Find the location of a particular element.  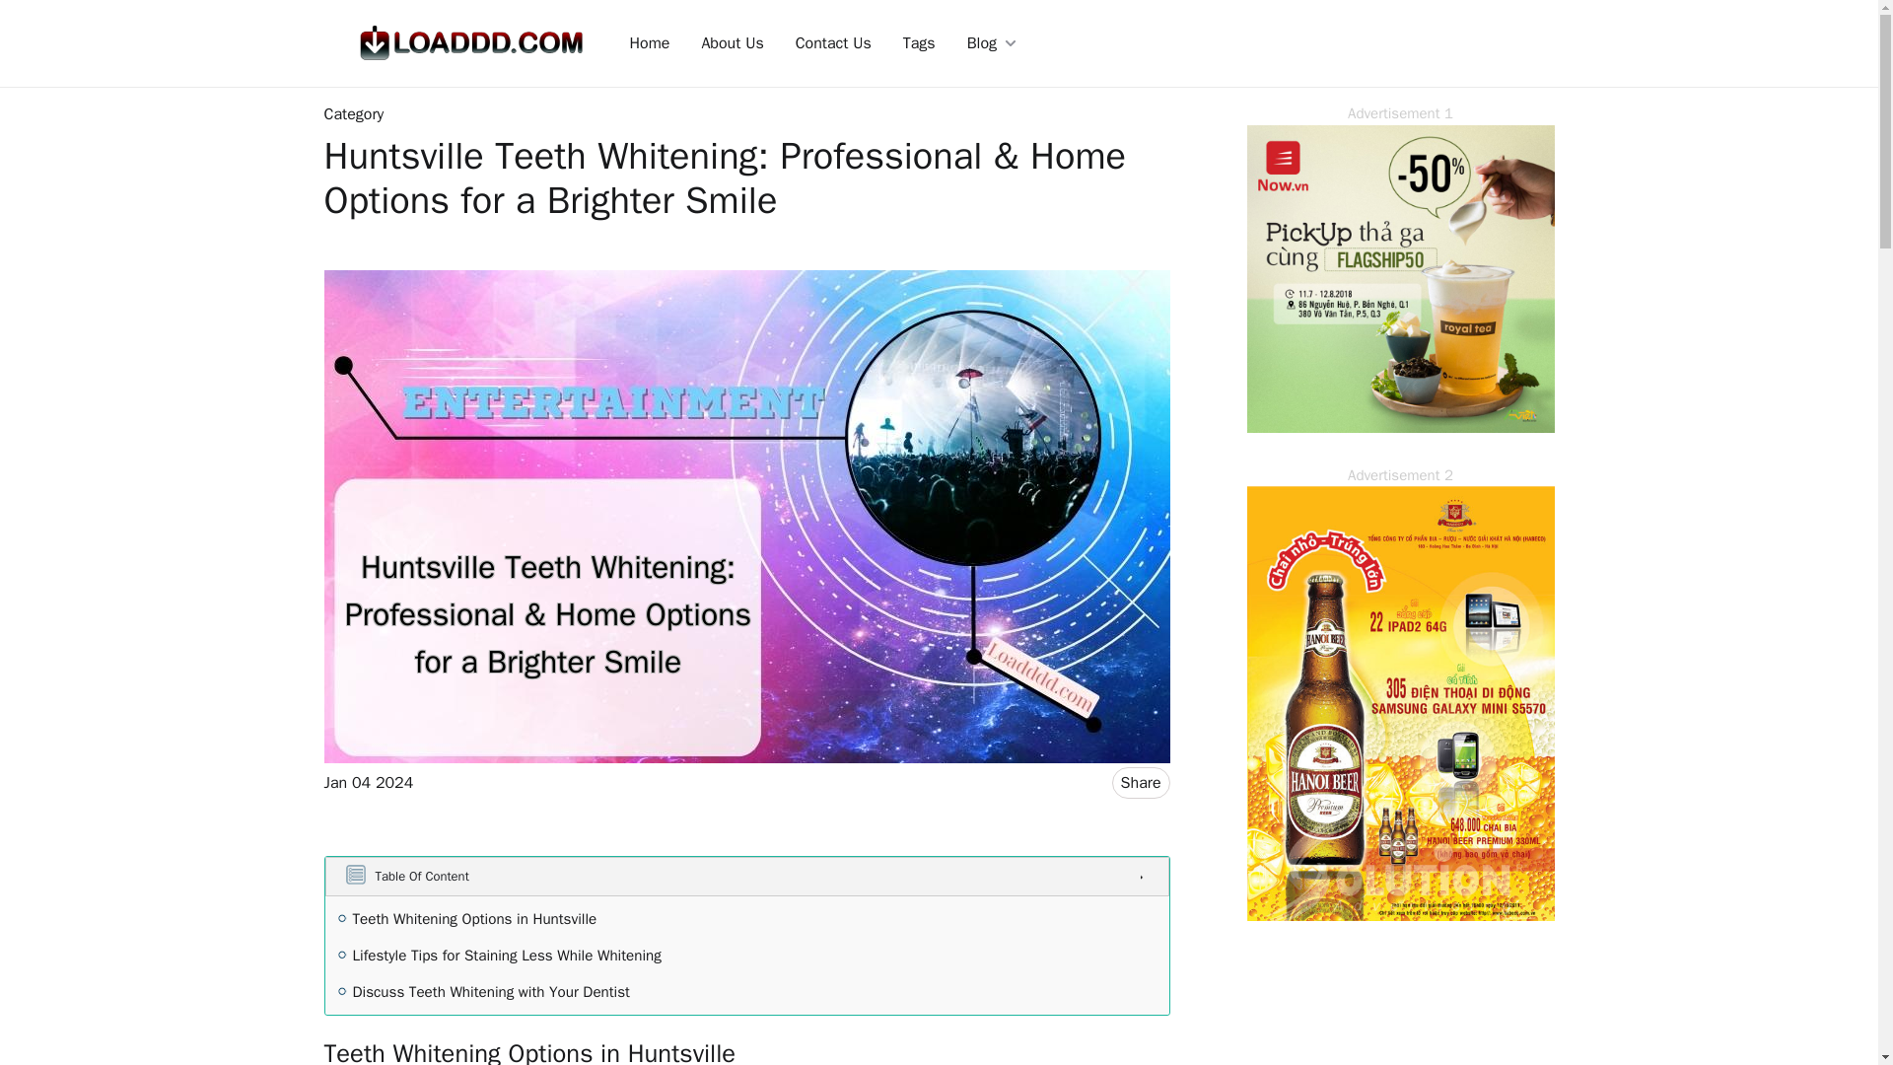

Teeth Whitening Options in Huntsville is located at coordinates (475, 919).